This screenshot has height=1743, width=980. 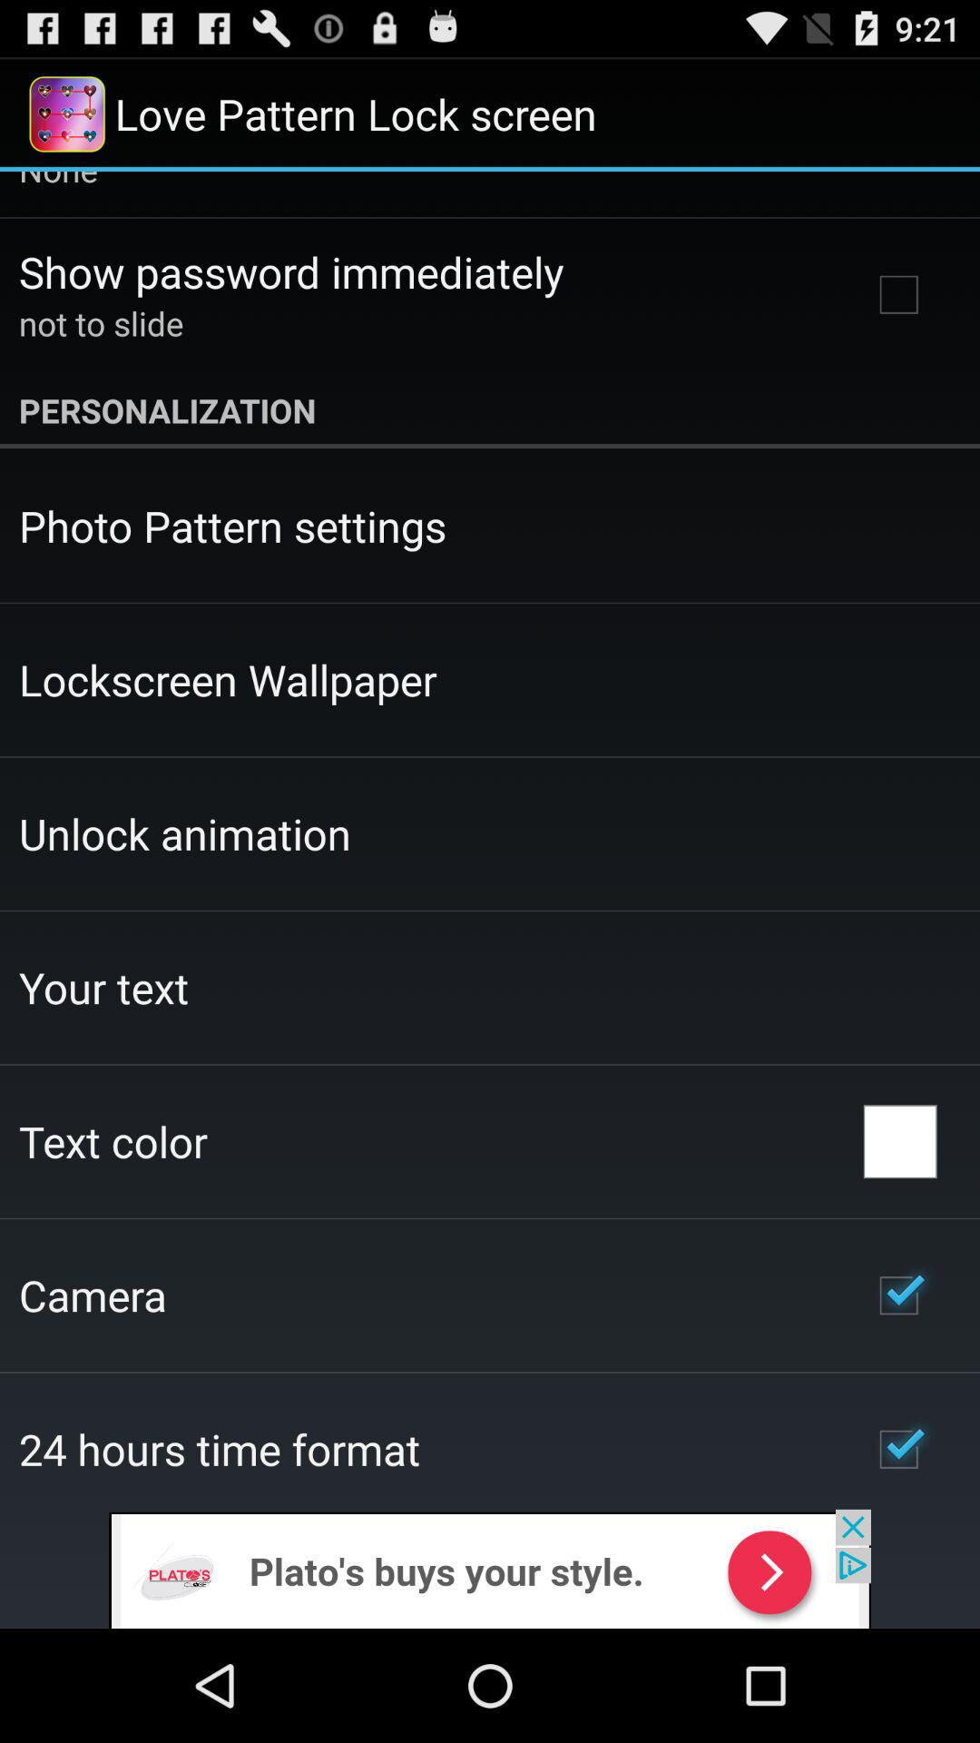 What do you see at coordinates (898, 1450) in the screenshot?
I see `click on icon on the right side of 24 hours time format` at bounding box center [898, 1450].